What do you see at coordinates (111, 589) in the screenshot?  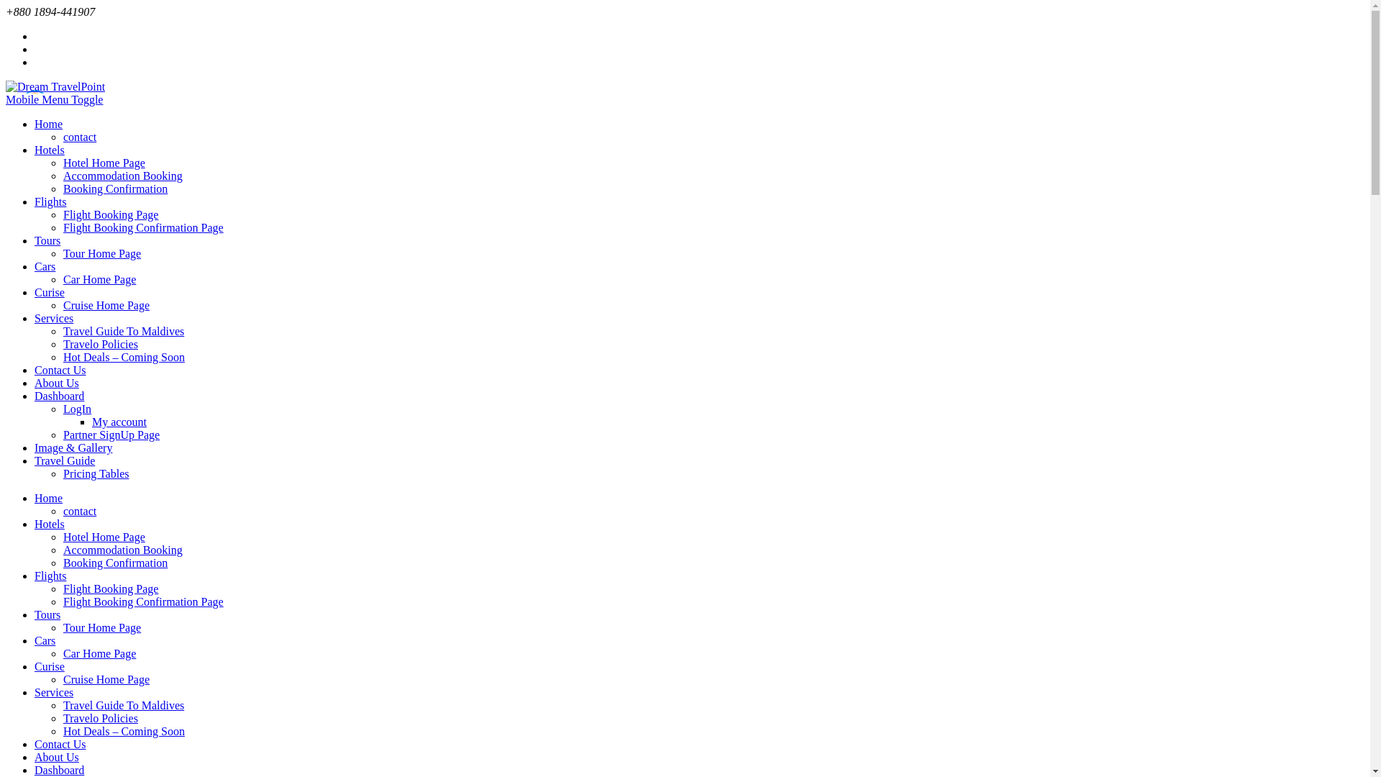 I see `Flight Booking Page` at bounding box center [111, 589].